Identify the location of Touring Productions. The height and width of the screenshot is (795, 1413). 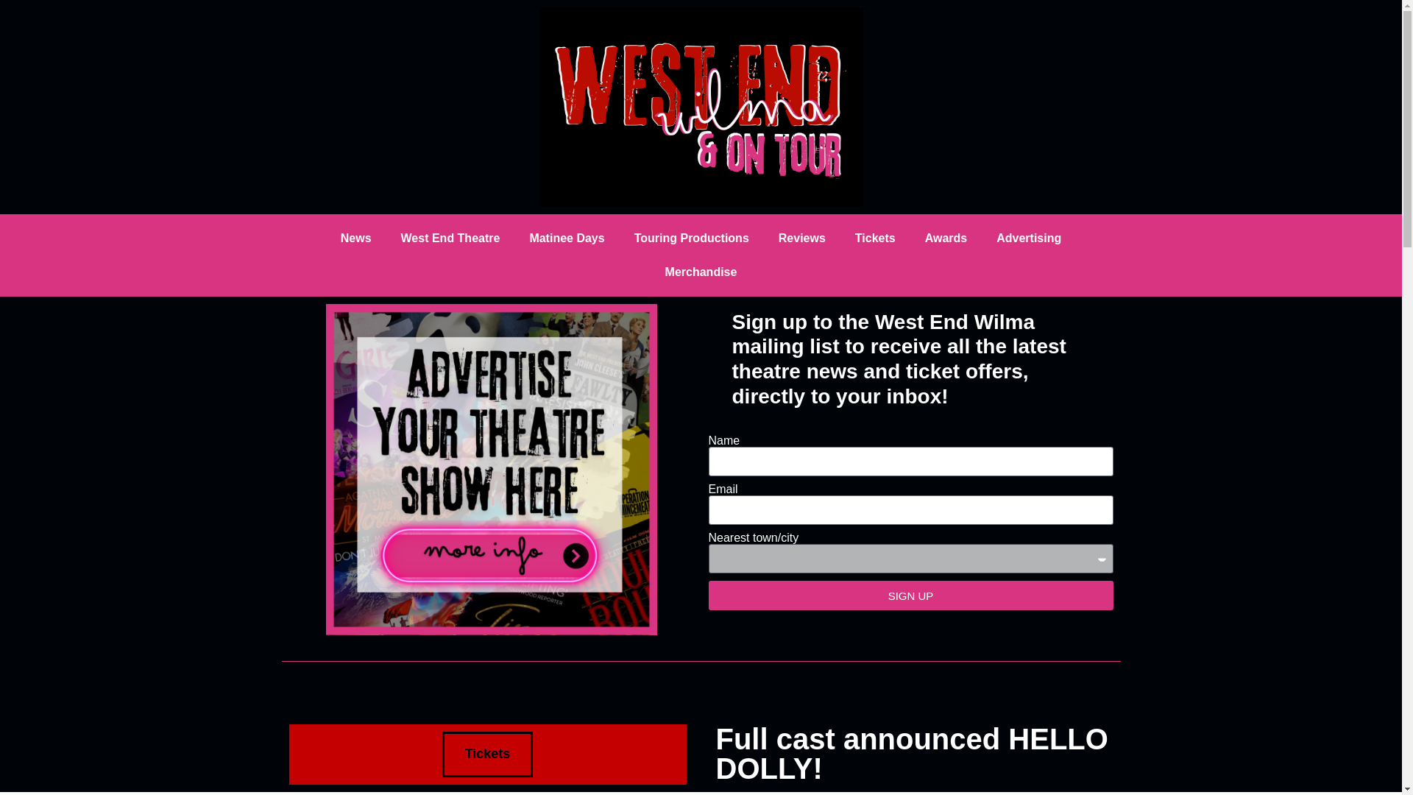
(692, 239).